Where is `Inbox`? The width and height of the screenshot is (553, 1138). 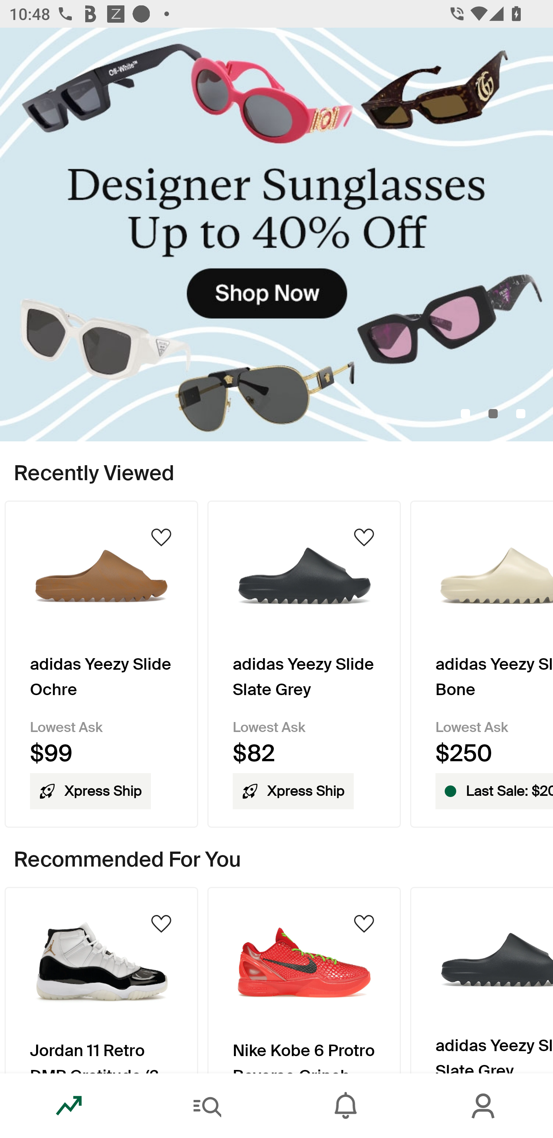 Inbox is located at coordinates (346, 1106).